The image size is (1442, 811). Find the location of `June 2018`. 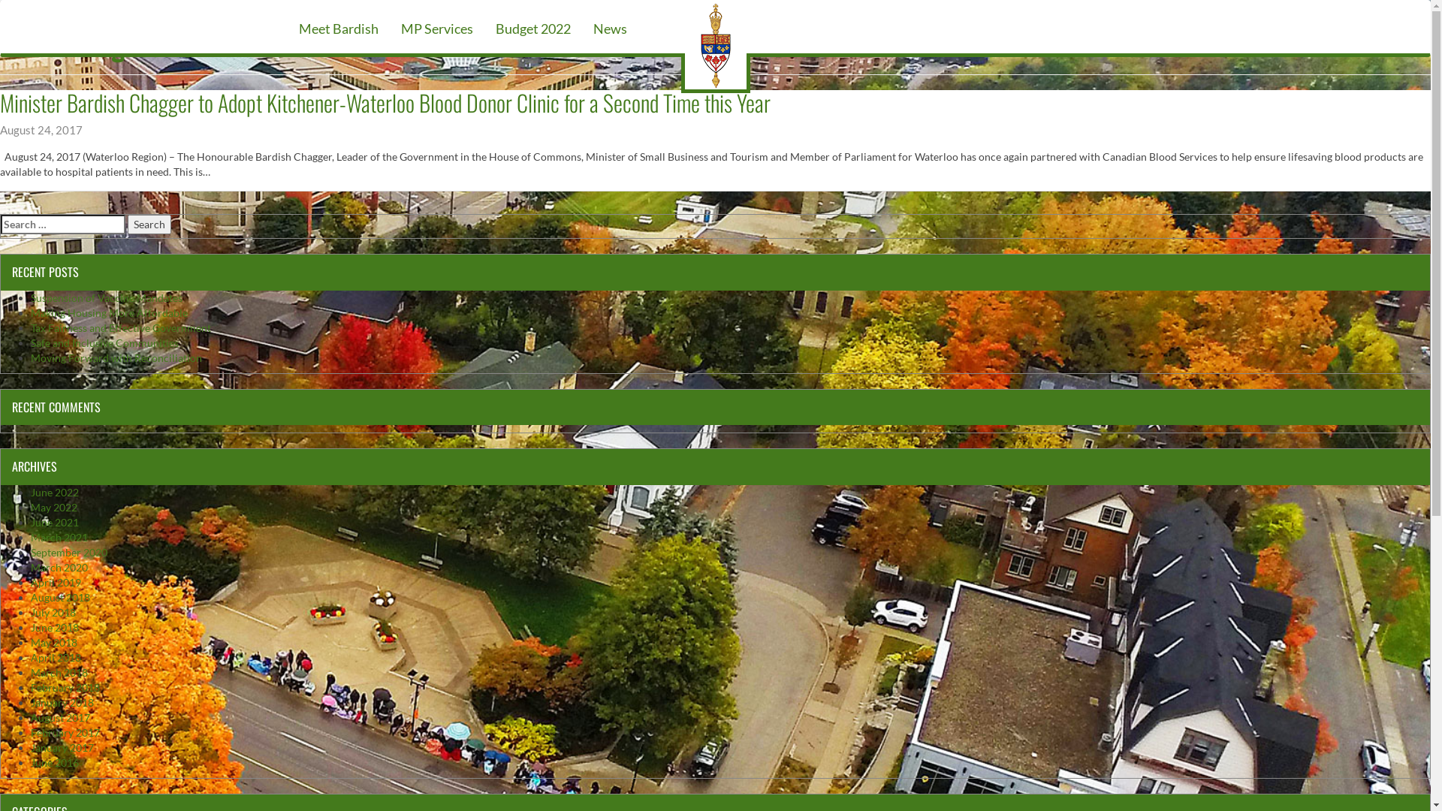

June 2018 is located at coordinates (55, 628).